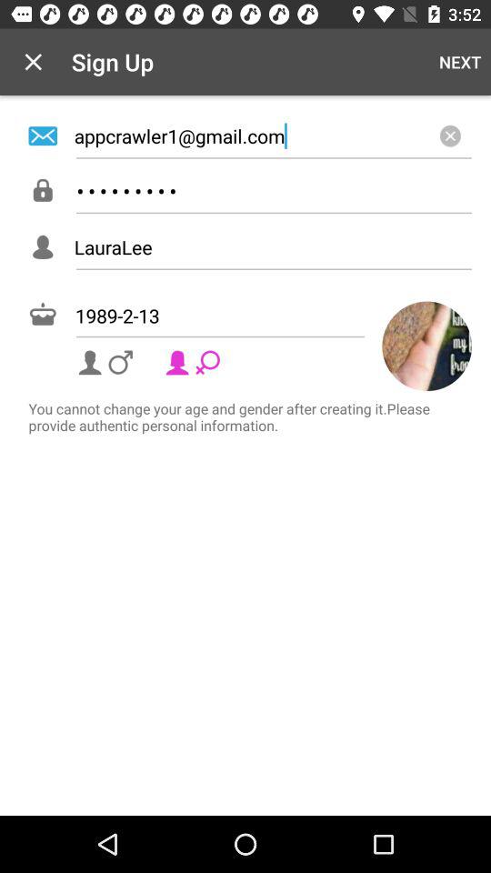 The width and height of the screenshot is (491, 873). What do you see at coordinates (273, 135) in the screenshot?
I see `flip to appcrawler1@gmail.com icon` at bounding box center [273, 135].